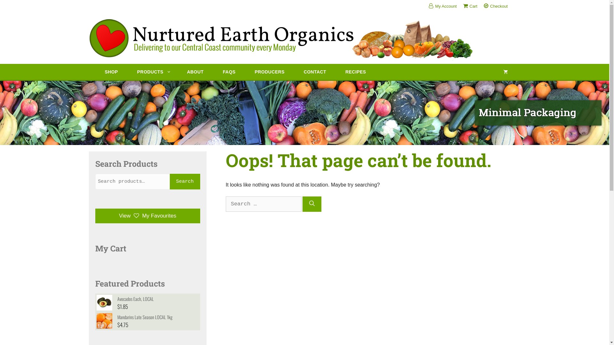 This screenshot has width=614, height=345. I want to click on Cart, so click(473, 6).